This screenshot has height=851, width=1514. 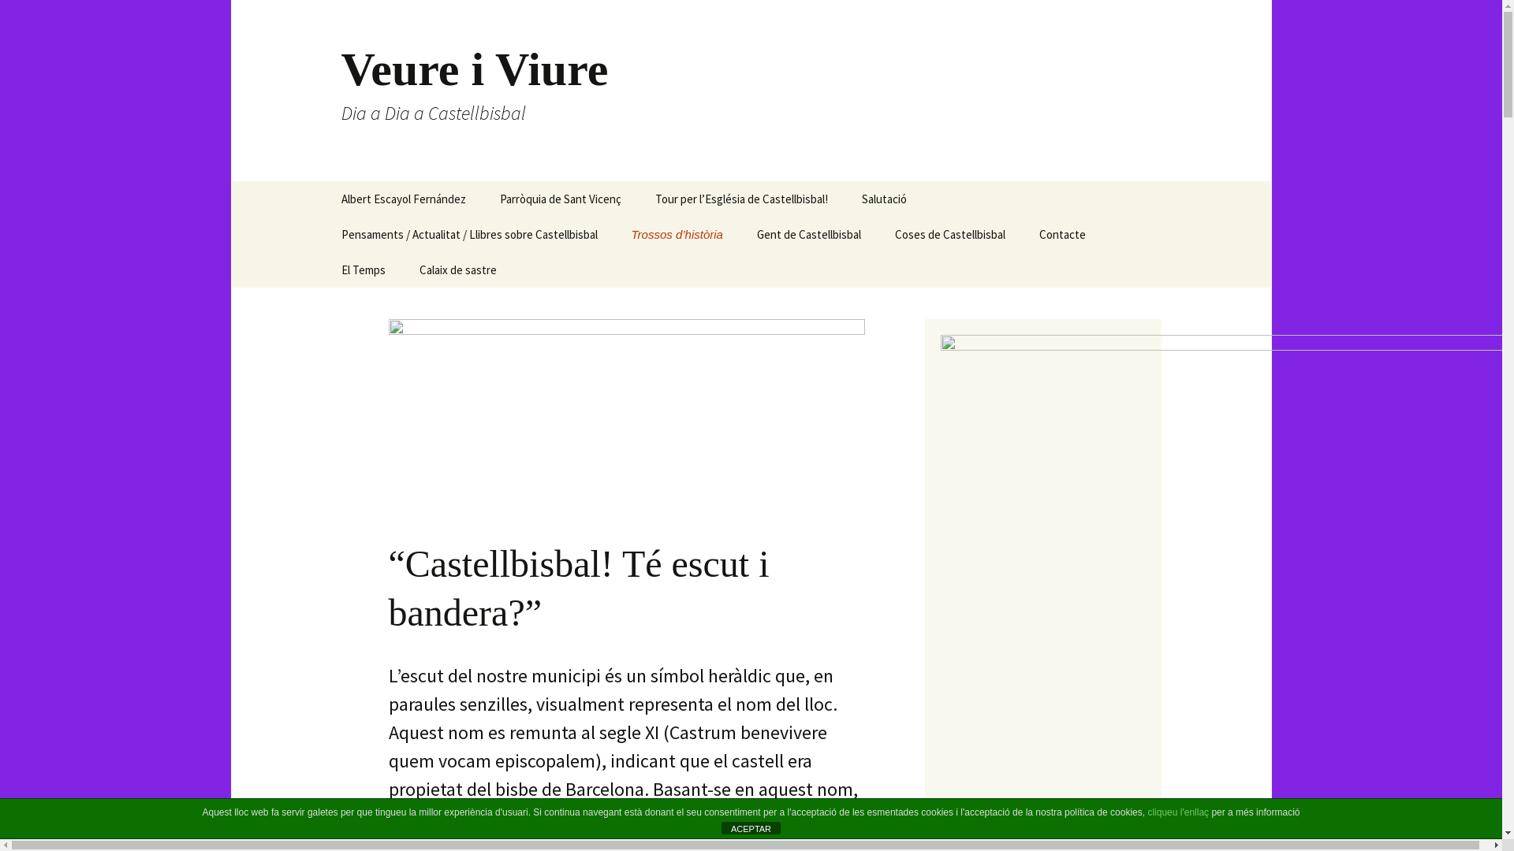 What do you see at coordinates (404, 246) in the screenshot?
I see `CAMINADES CONSCIENTS PER CASTELLBISBAL` at bounding box center [404, 246].